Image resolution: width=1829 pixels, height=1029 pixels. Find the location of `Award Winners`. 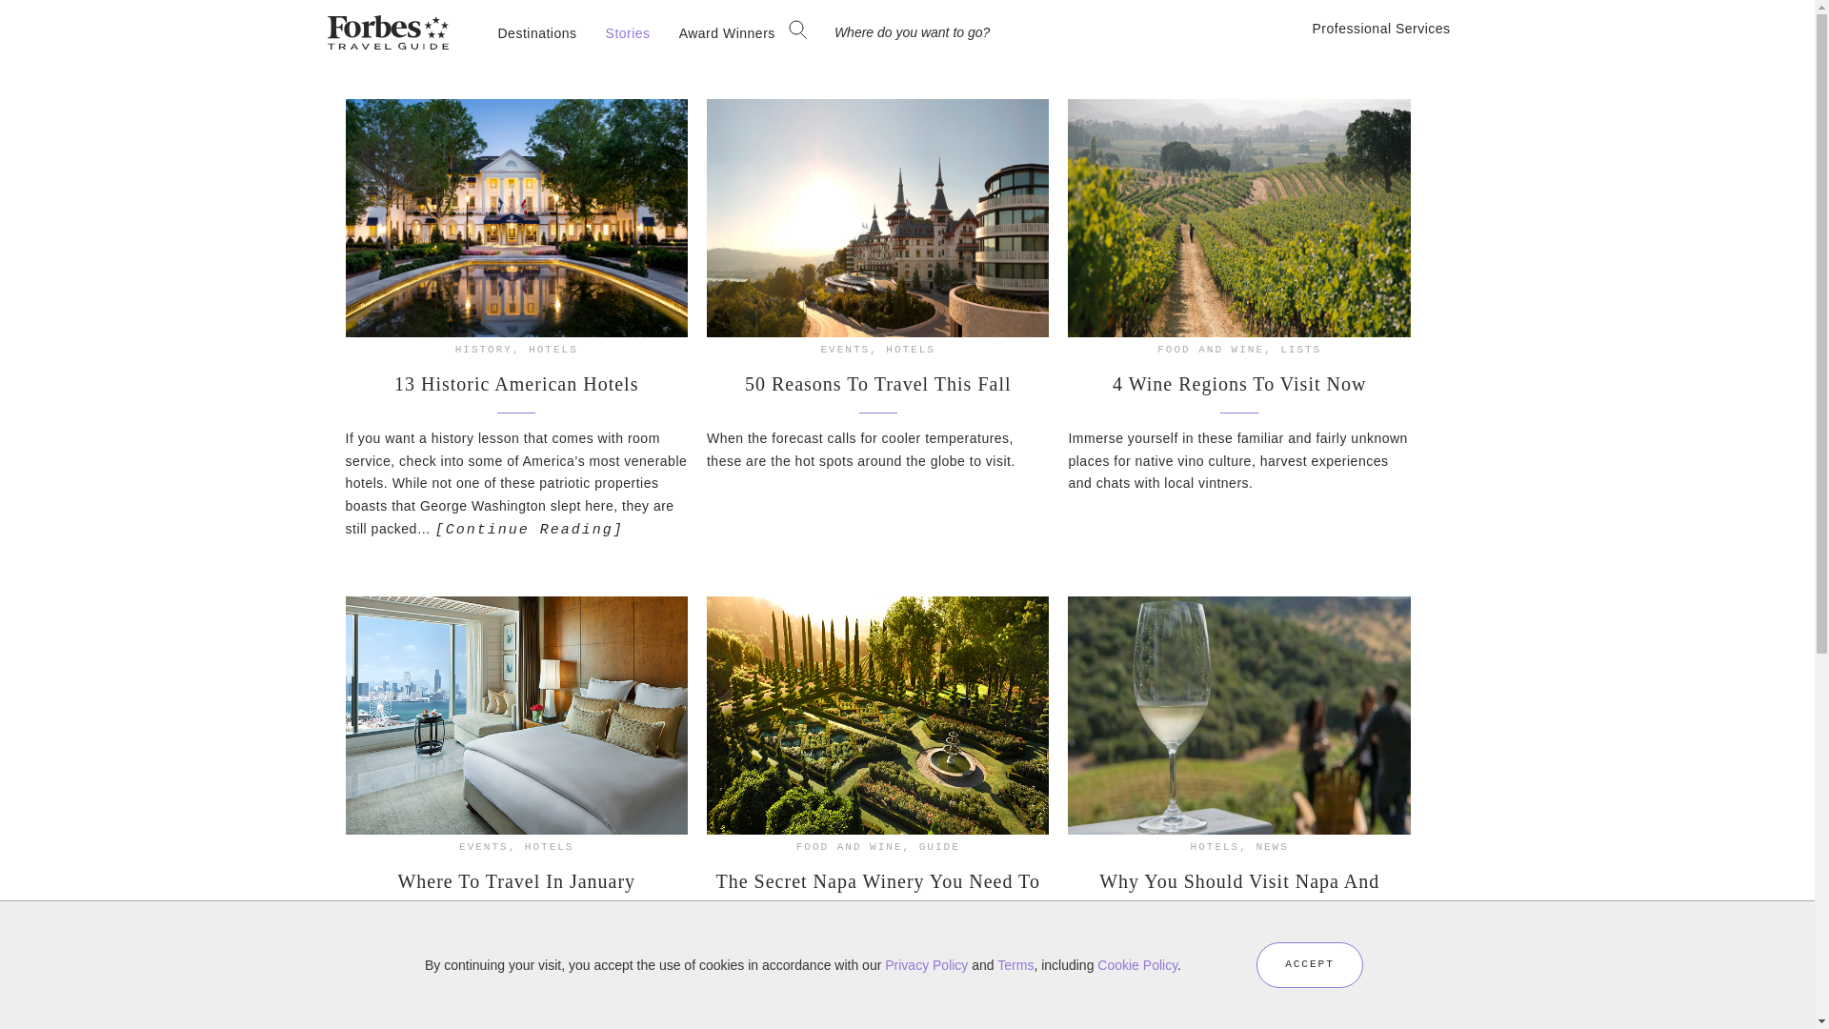

Award Winners is located at coordinates (728, 32).